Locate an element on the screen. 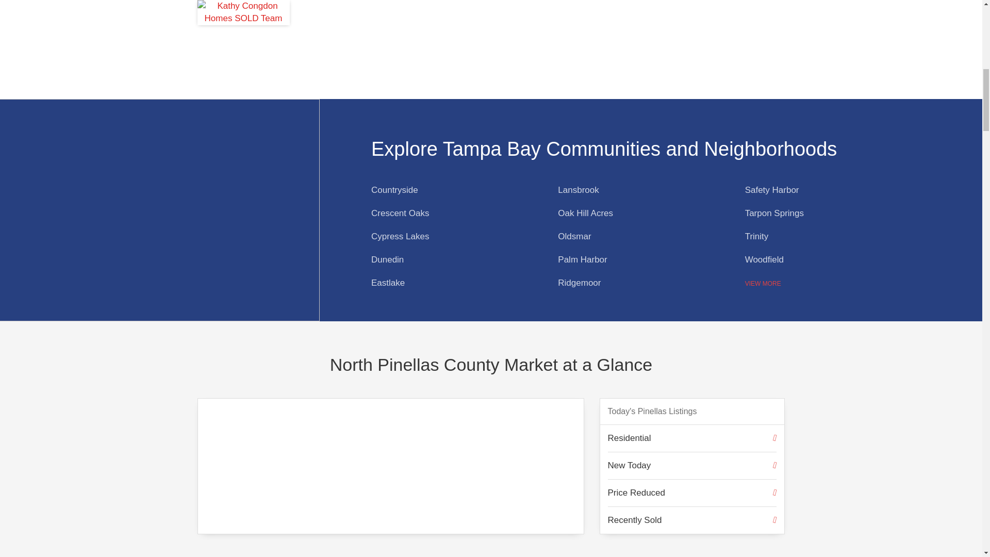 Image resolution: width=990 pixels, height=557 pixels. View Cypress Lakes is located at coordinates (400, 236).